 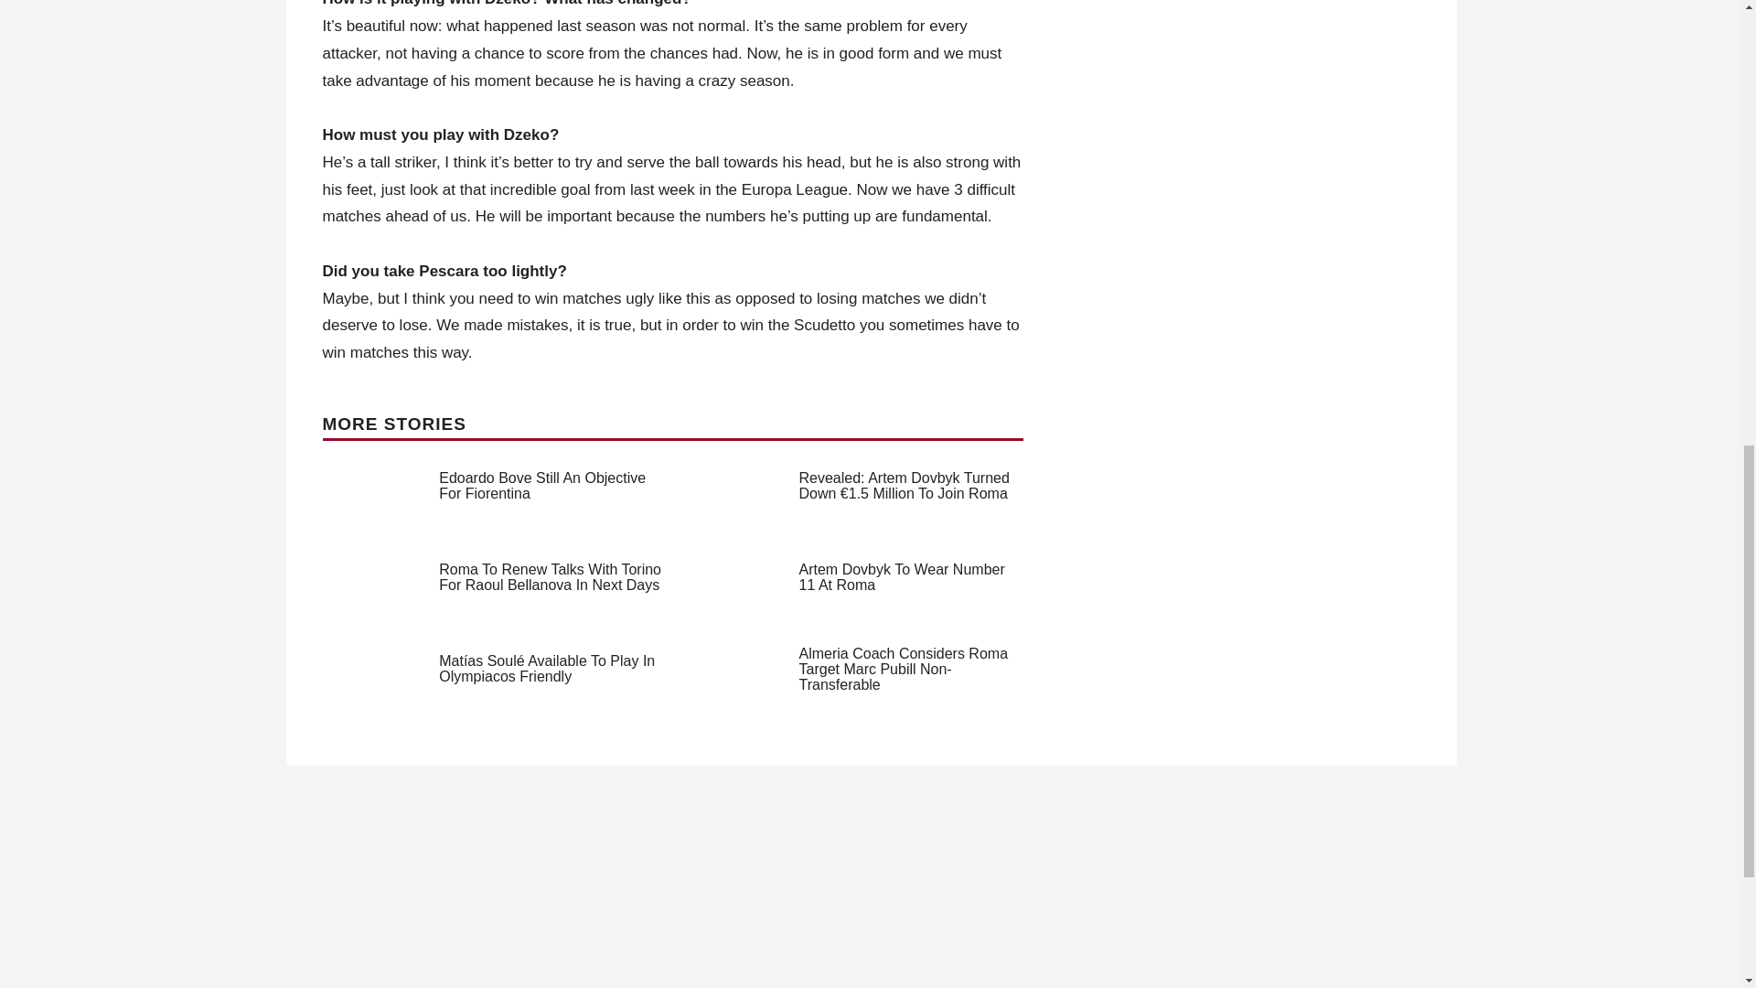 I want to click on Artem Dovbyk To Wear Number 11 At Roma, so click(x=902, y=577).